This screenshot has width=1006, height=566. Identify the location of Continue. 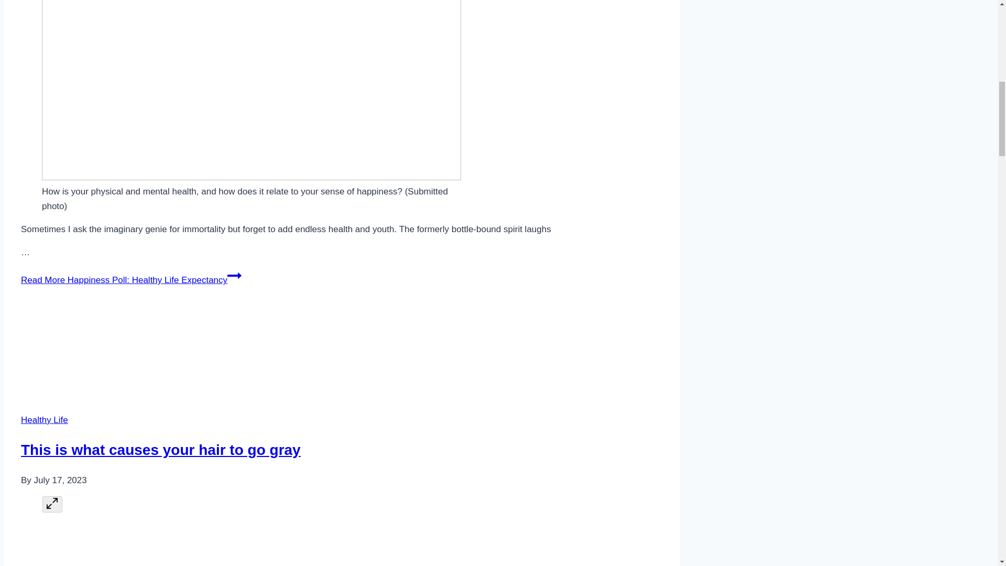
(234, 276).